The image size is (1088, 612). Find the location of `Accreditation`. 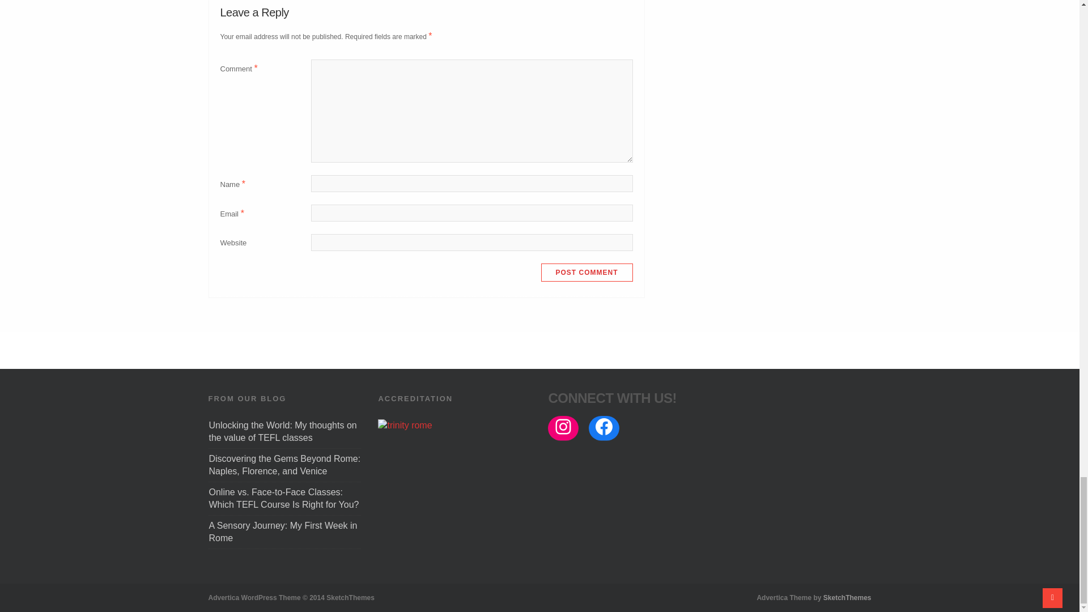

Accreditation is located at coordinates (405, 425).